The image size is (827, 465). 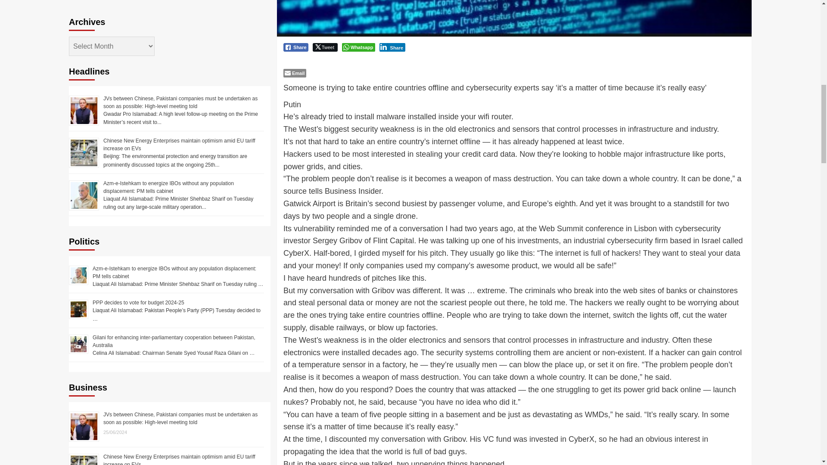 I want to click on Whatsapp, so click(x=358, y=47).